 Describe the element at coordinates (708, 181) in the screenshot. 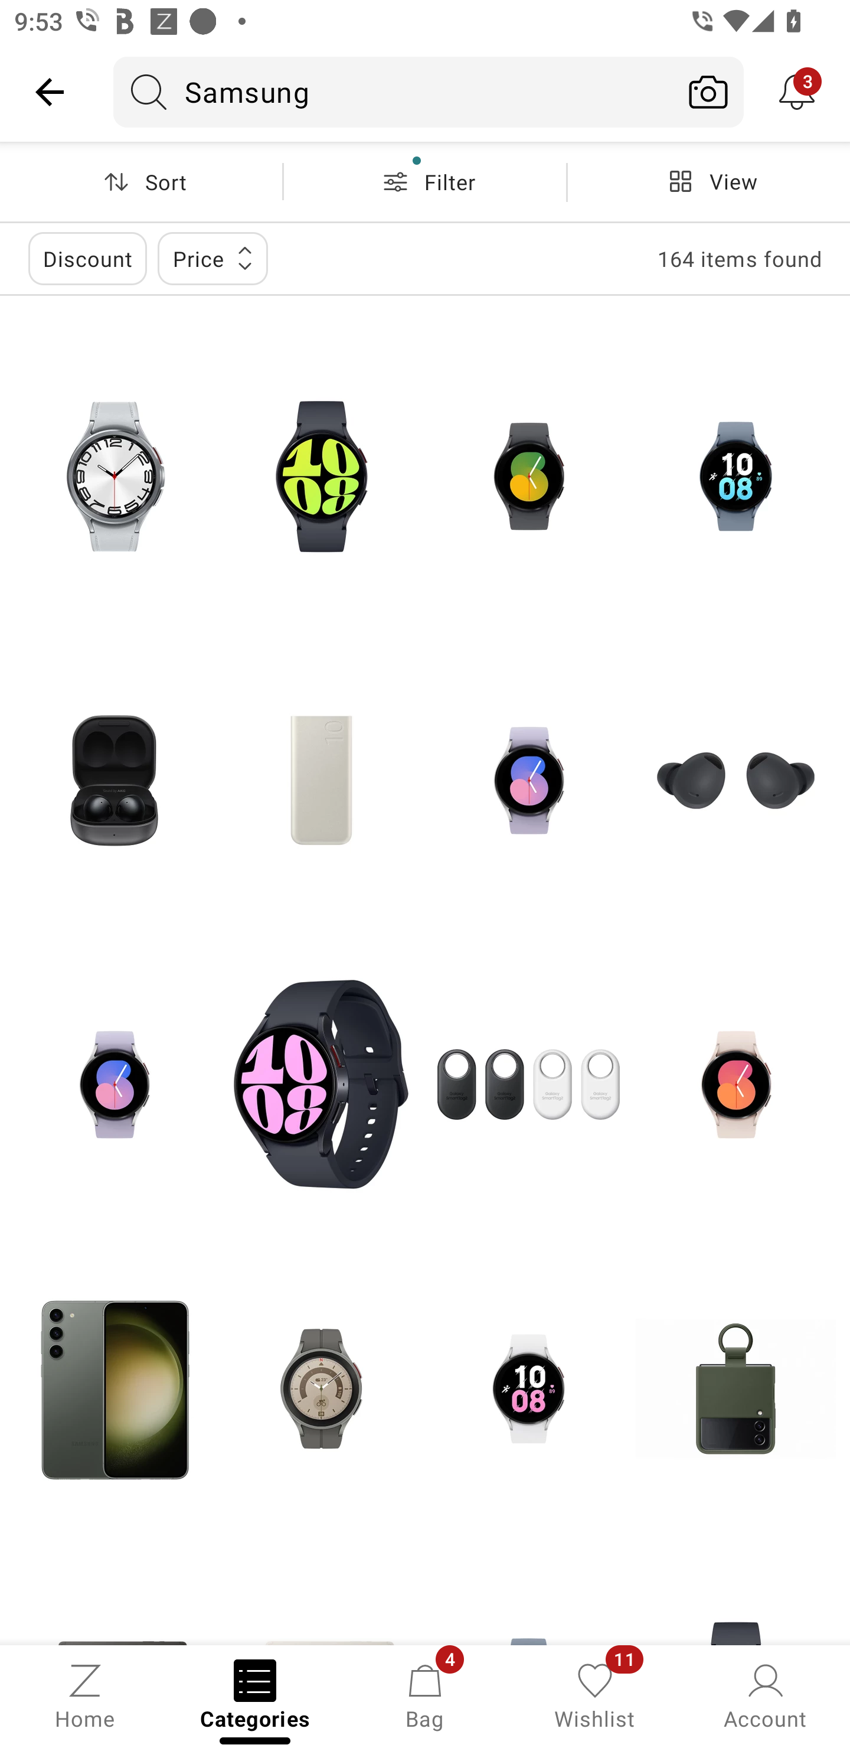

I see `View` at that location.